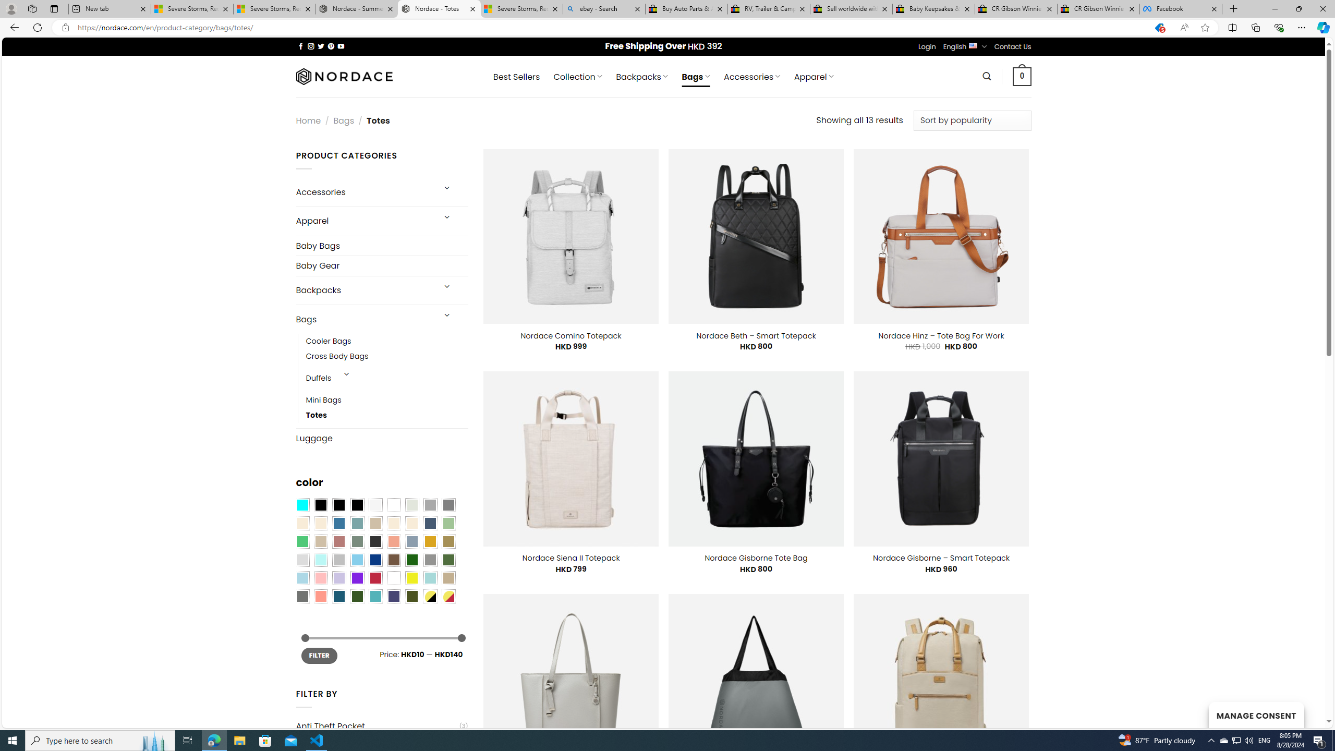  What do you see at coordinates (516, 77) in the screenshot?
I see ` Best Sellers` at bounding box center [516, 77].